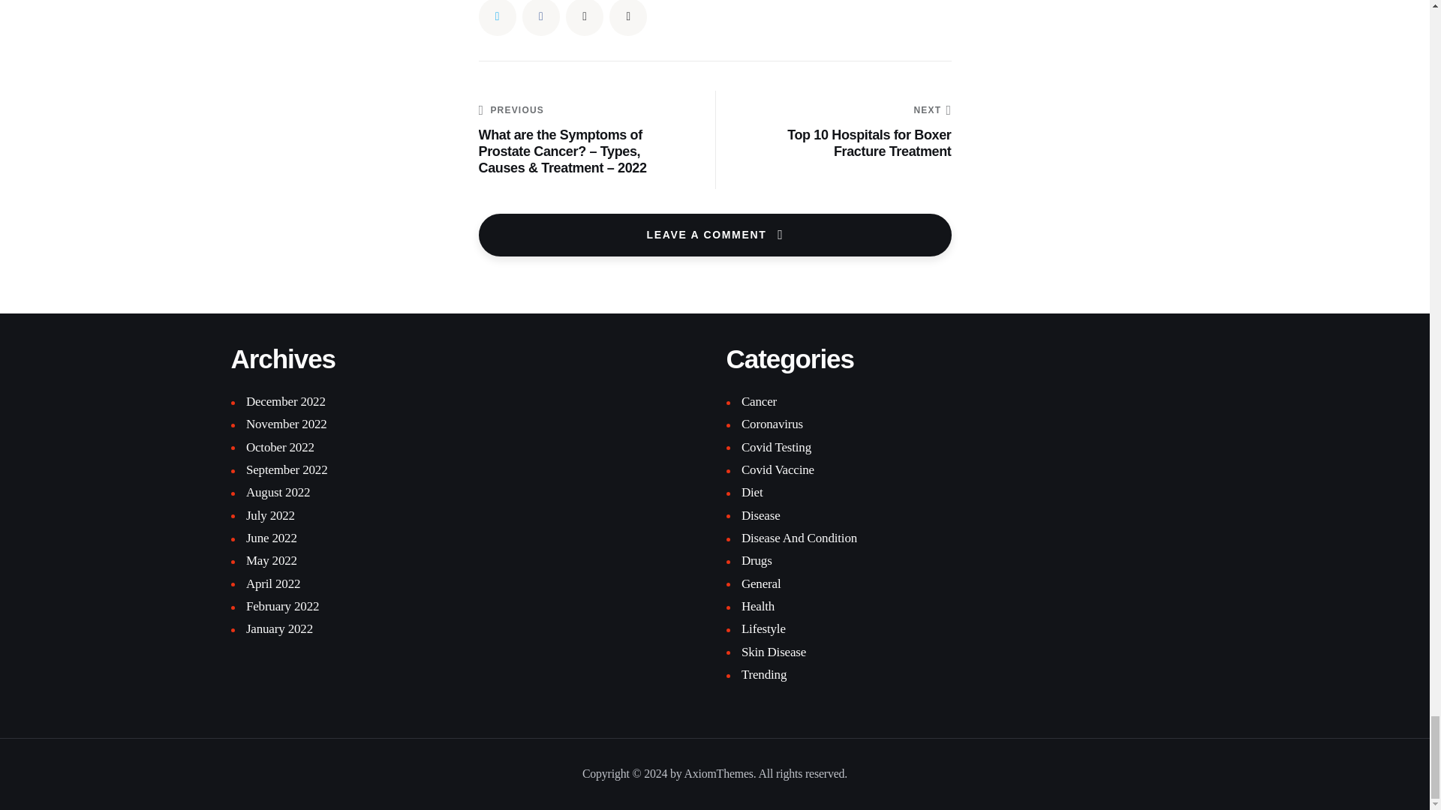 The image size is (1441, 810). Describe the element at coordinates (287, 424) in the screenshot. I see `November 2022` at that location.